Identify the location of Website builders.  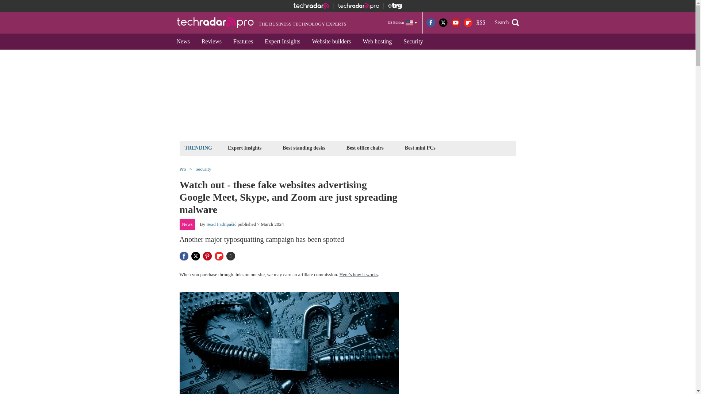
(332, 42).